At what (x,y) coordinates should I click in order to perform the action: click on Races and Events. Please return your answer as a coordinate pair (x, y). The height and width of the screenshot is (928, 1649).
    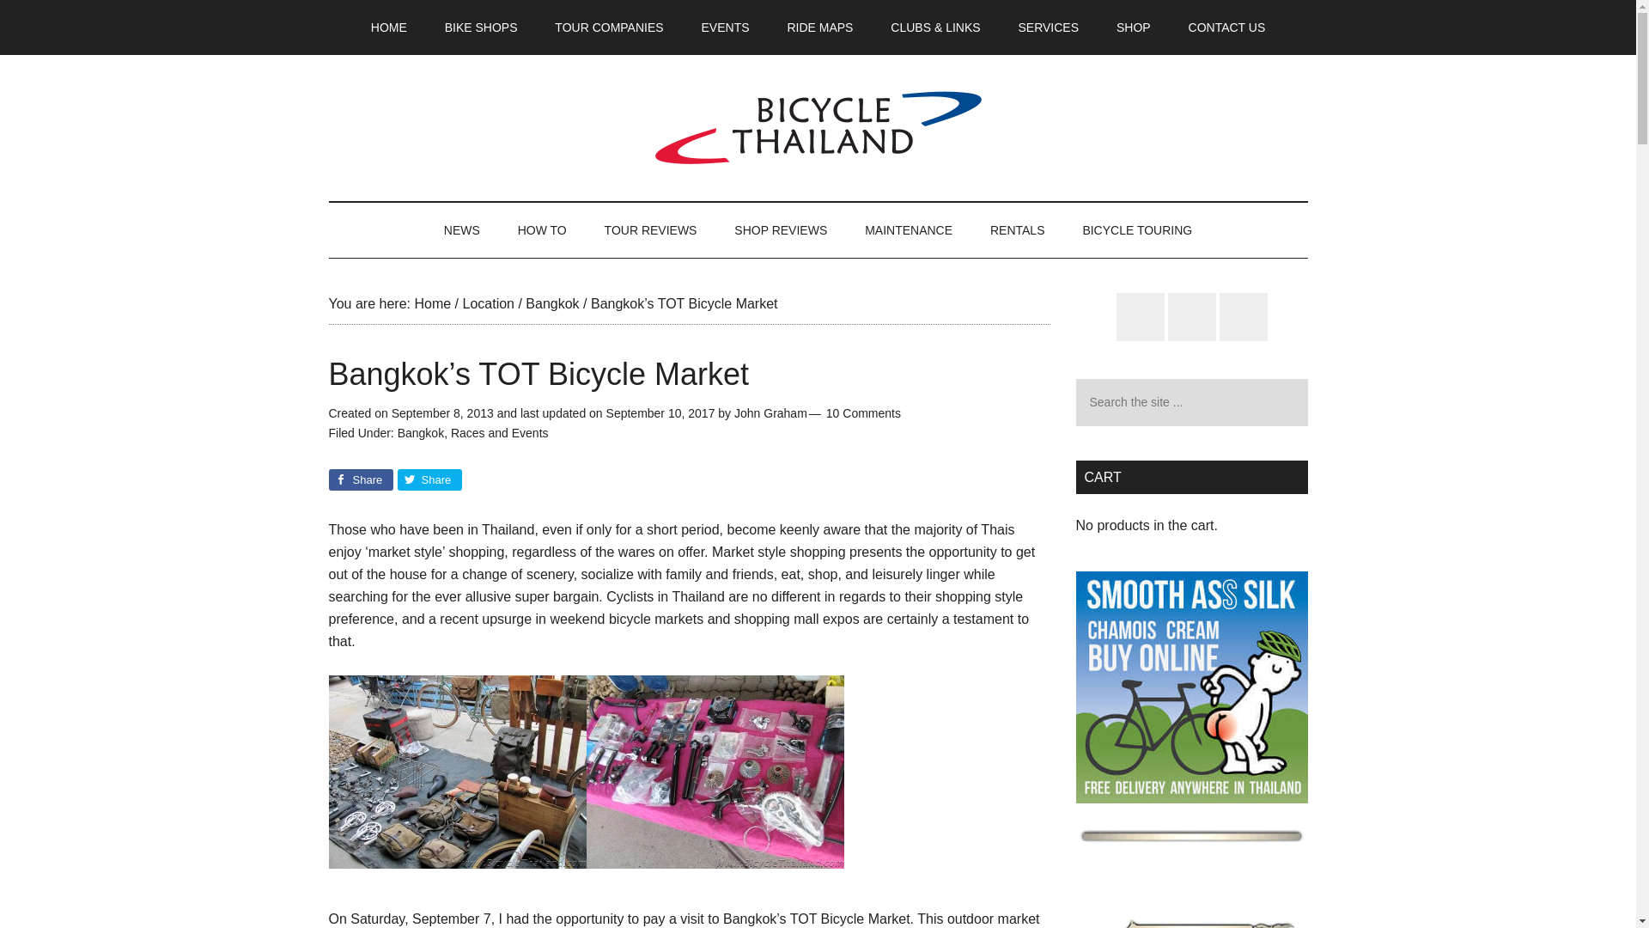
    Looking at the image, I should click on (500, 432).